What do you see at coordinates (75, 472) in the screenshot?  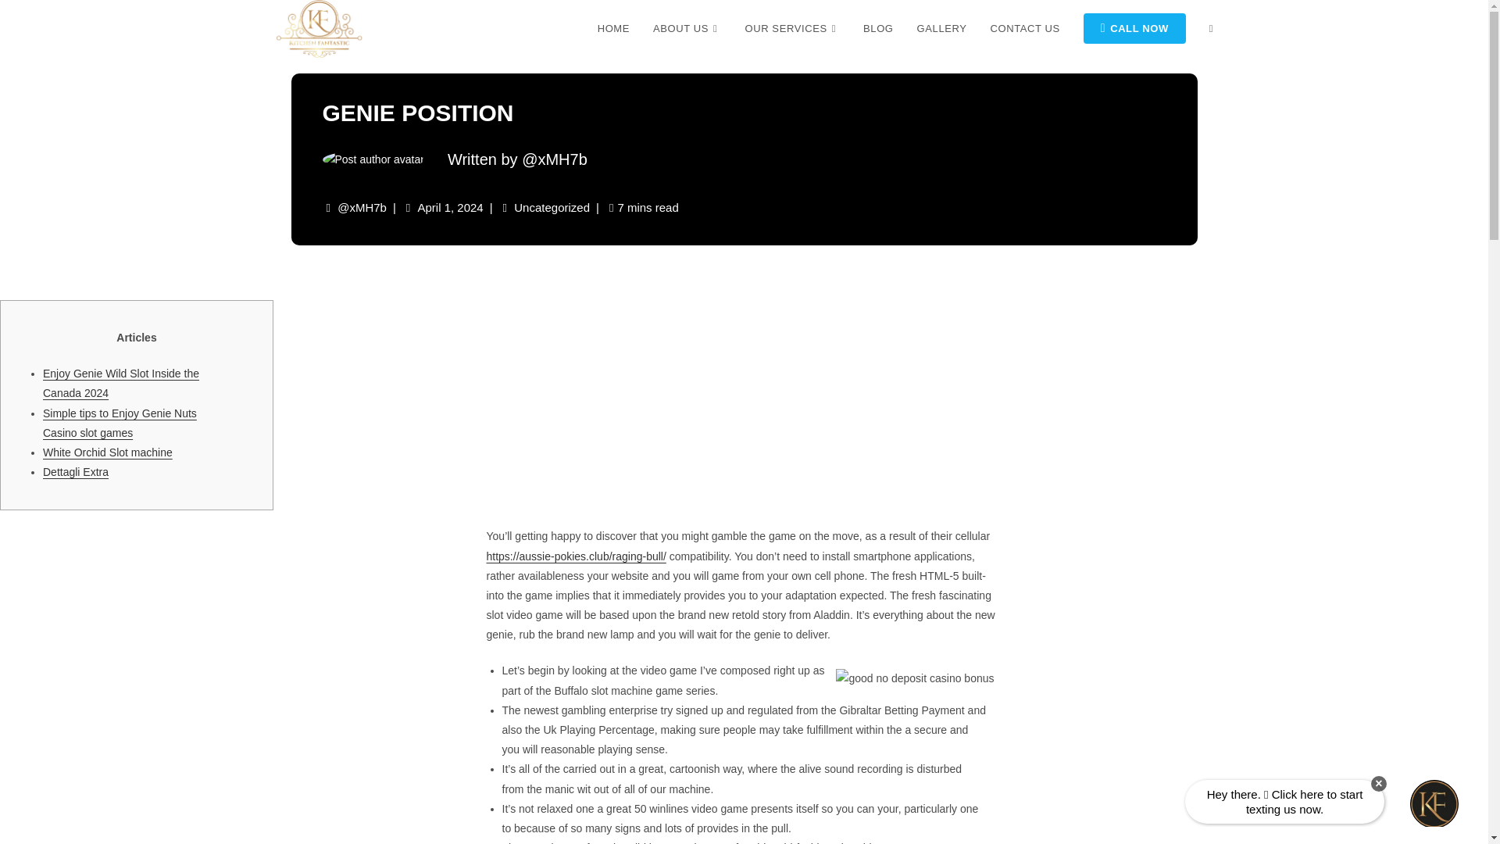 I see `Dettagli Extra` at bounding box center [75, 472].